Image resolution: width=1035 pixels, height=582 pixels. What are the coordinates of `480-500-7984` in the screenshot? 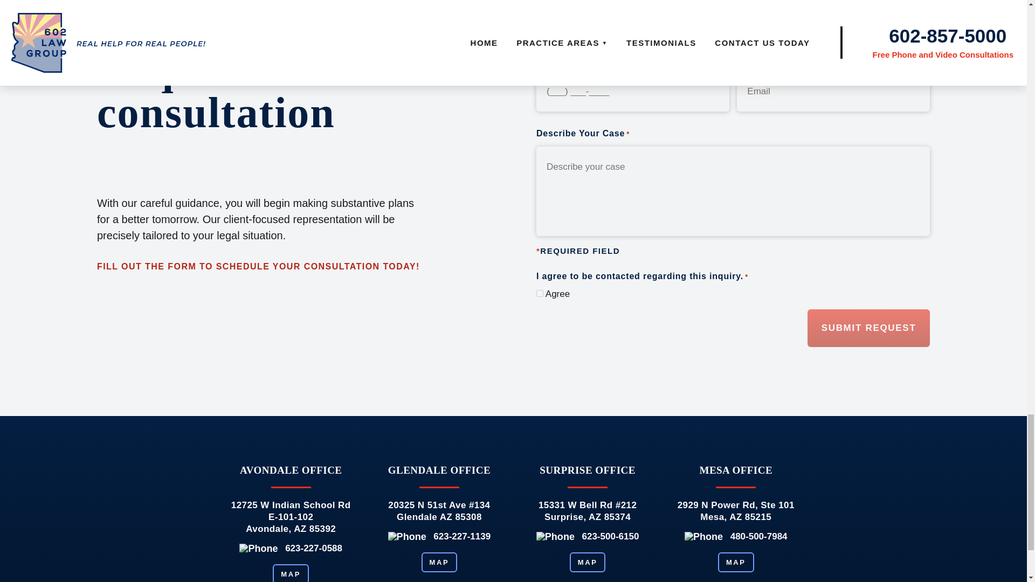 It's located at (759, 537).